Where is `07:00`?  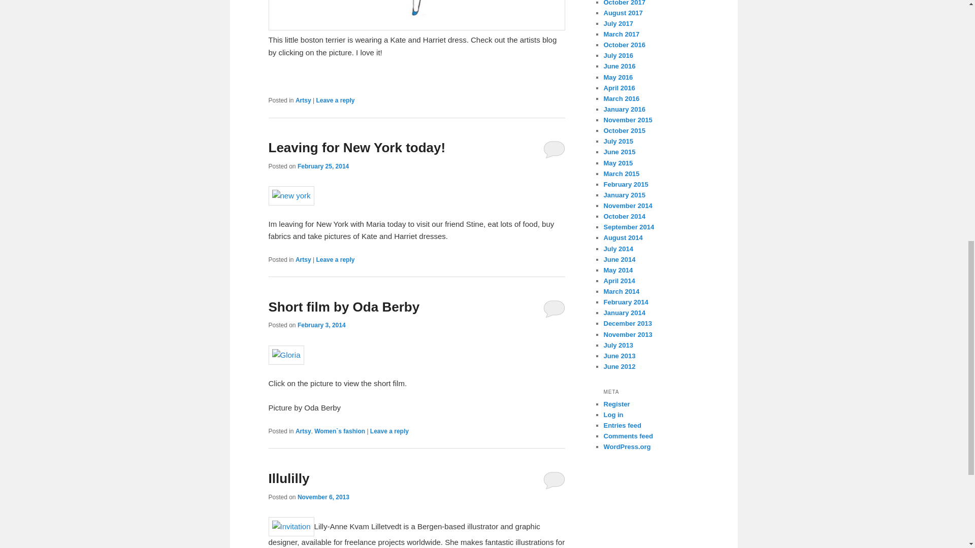 07:00 is located at coordinates (323, 497).